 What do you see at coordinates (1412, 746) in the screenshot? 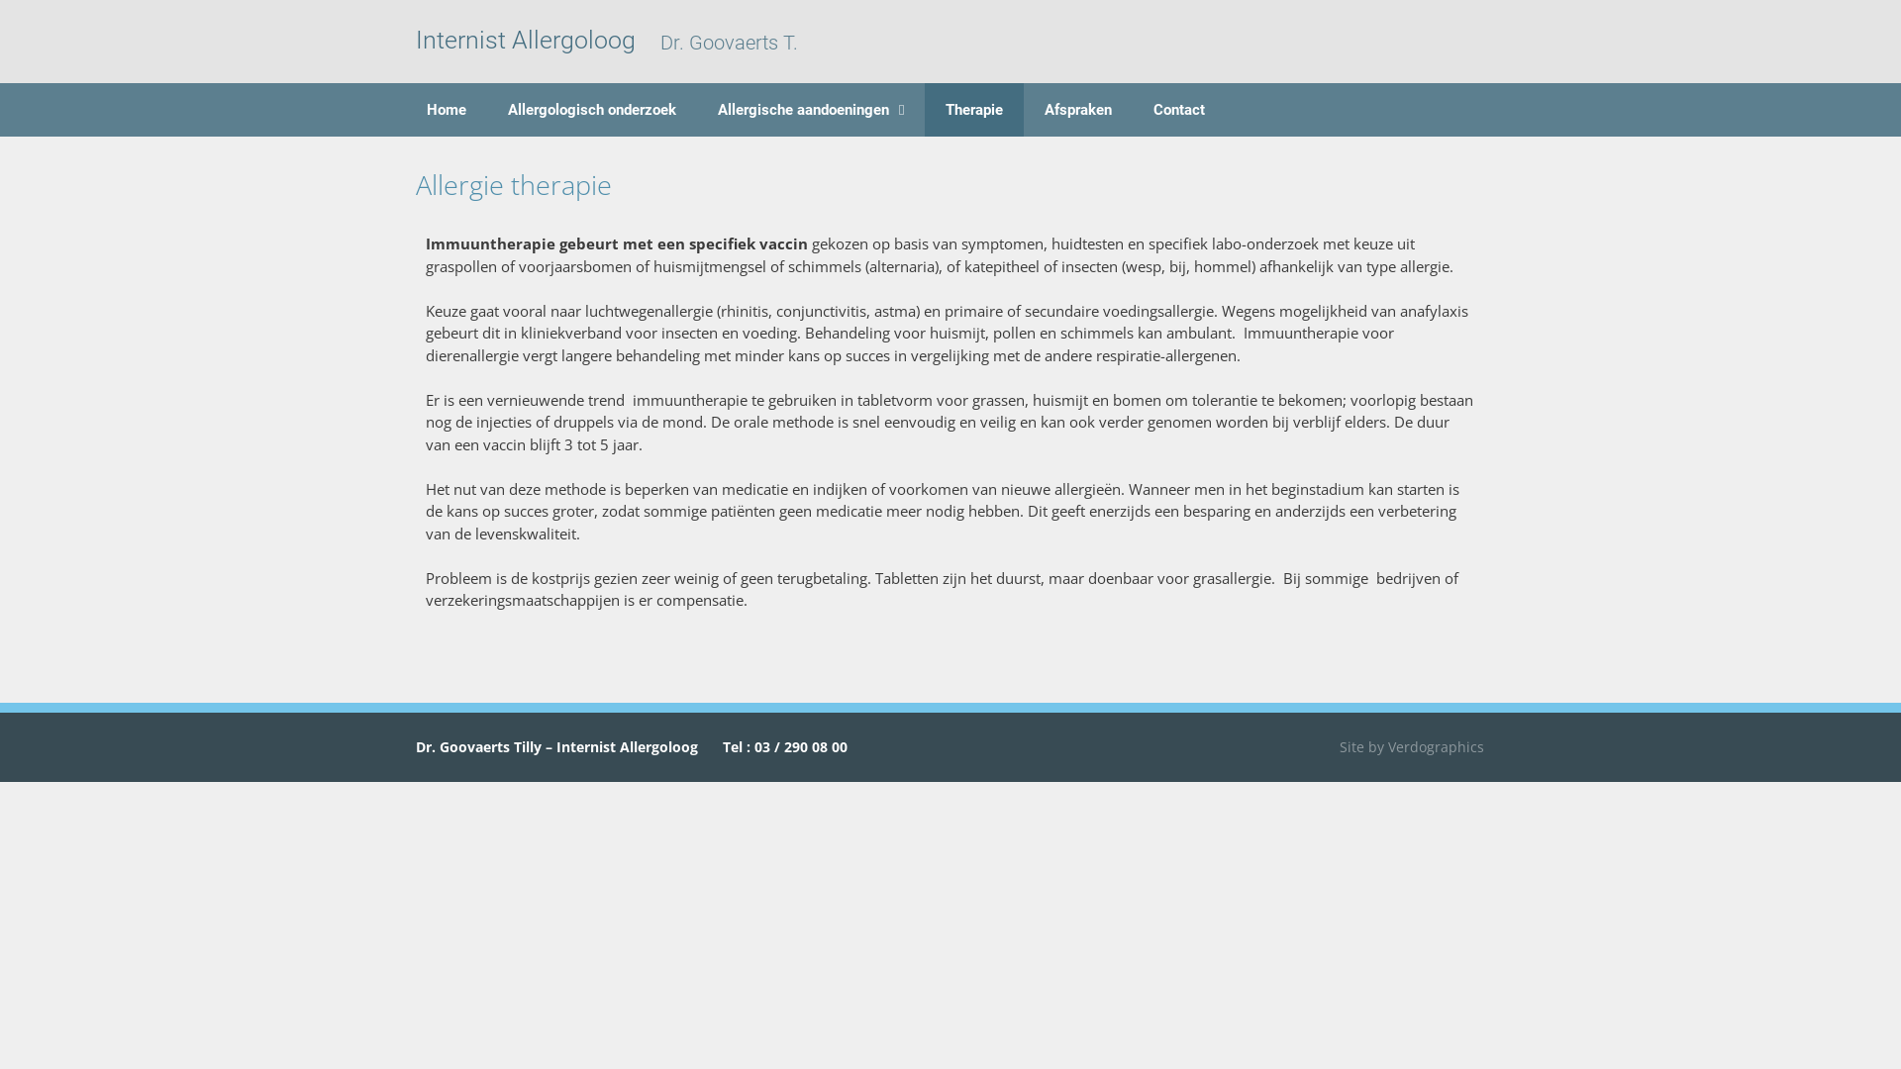
I see `Site by Verdographics` at bounding box center [1412, 746].